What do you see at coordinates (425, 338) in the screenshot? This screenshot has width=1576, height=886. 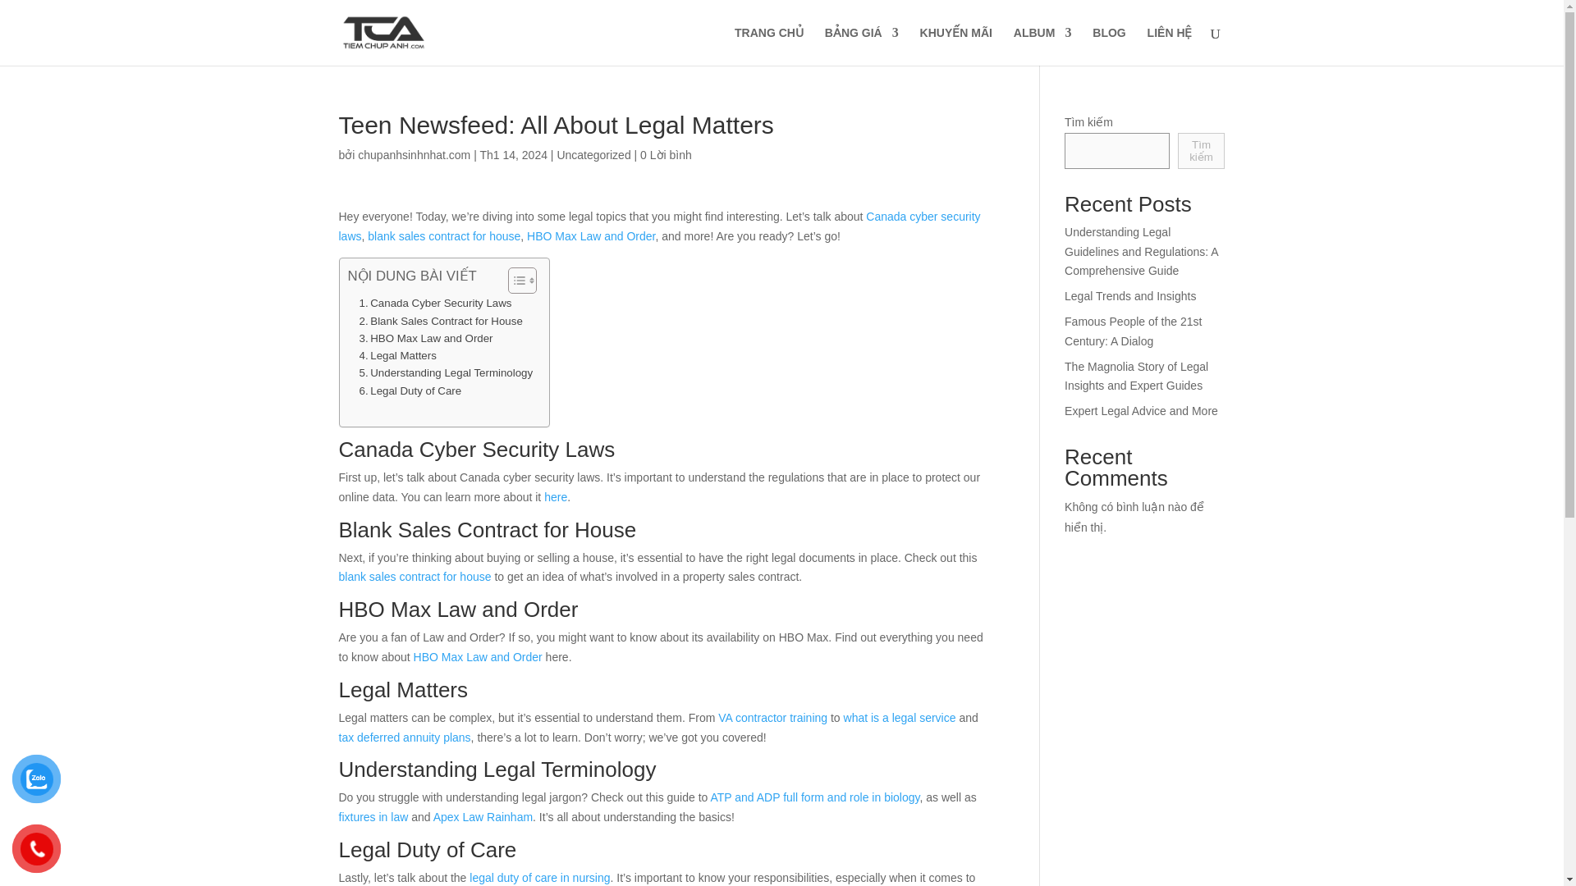 I see `HBO Max Law and Order` at bounding box center [425, 338].